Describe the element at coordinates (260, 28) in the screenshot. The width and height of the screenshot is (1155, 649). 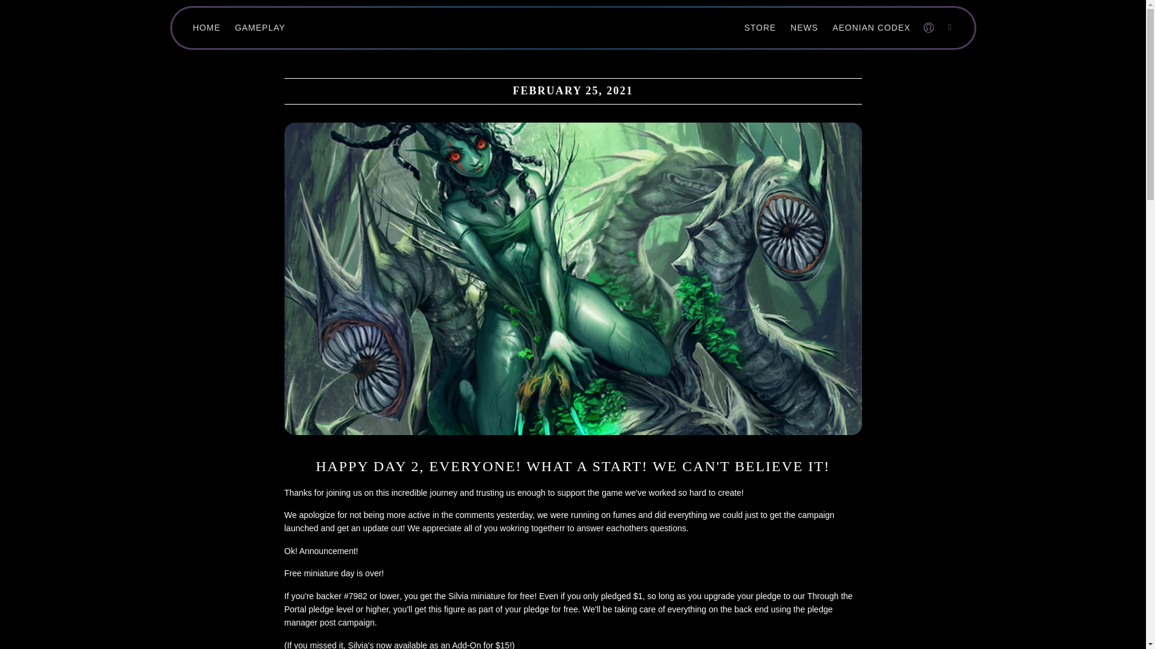
I see `GAMEPLAY` at that location.